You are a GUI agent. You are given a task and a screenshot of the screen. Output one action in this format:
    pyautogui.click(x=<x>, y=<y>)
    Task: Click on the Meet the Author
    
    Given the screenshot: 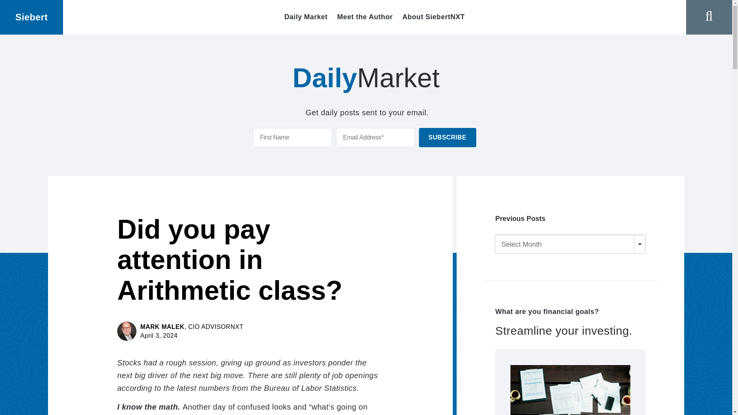 What is the action you would take?
    pyautogui.click(x=365, y=17)
    